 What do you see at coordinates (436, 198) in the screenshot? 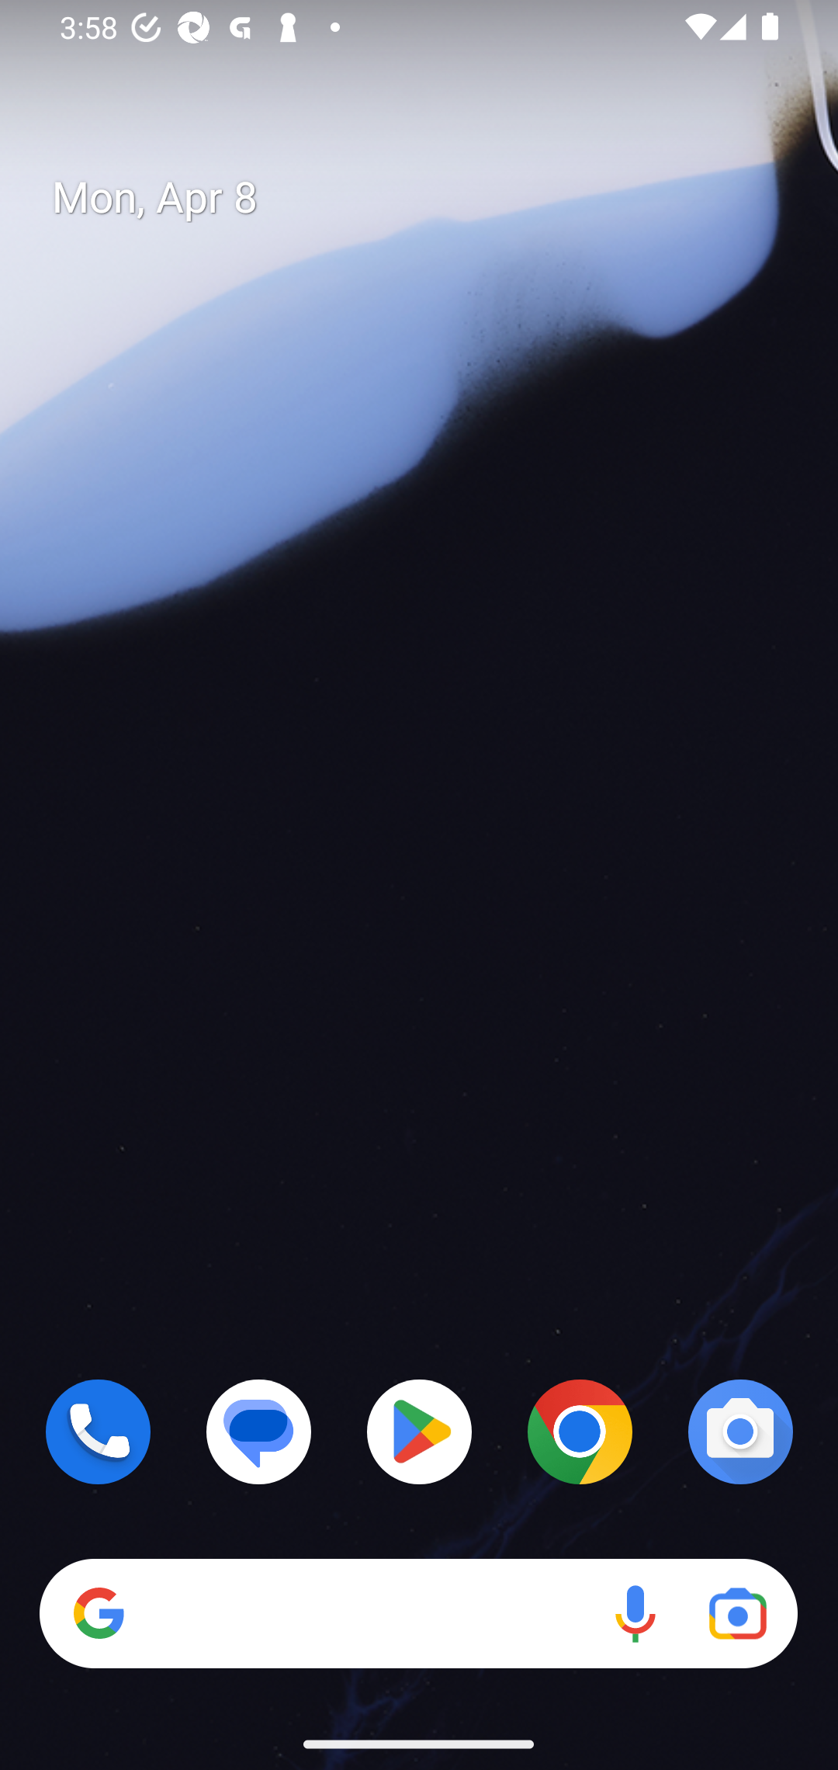
I see `Mon, Apr 8` at bounding box center [436, 198].